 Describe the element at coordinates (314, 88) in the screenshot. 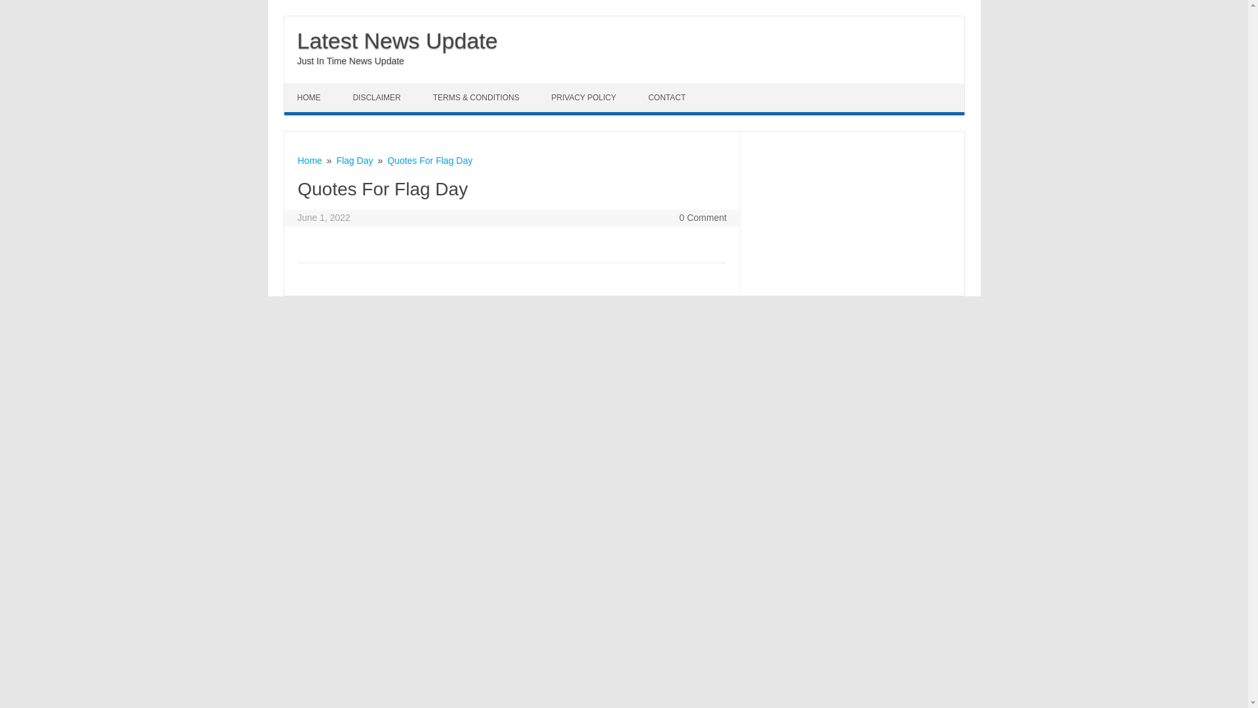

I see `Skip to content` at that location.